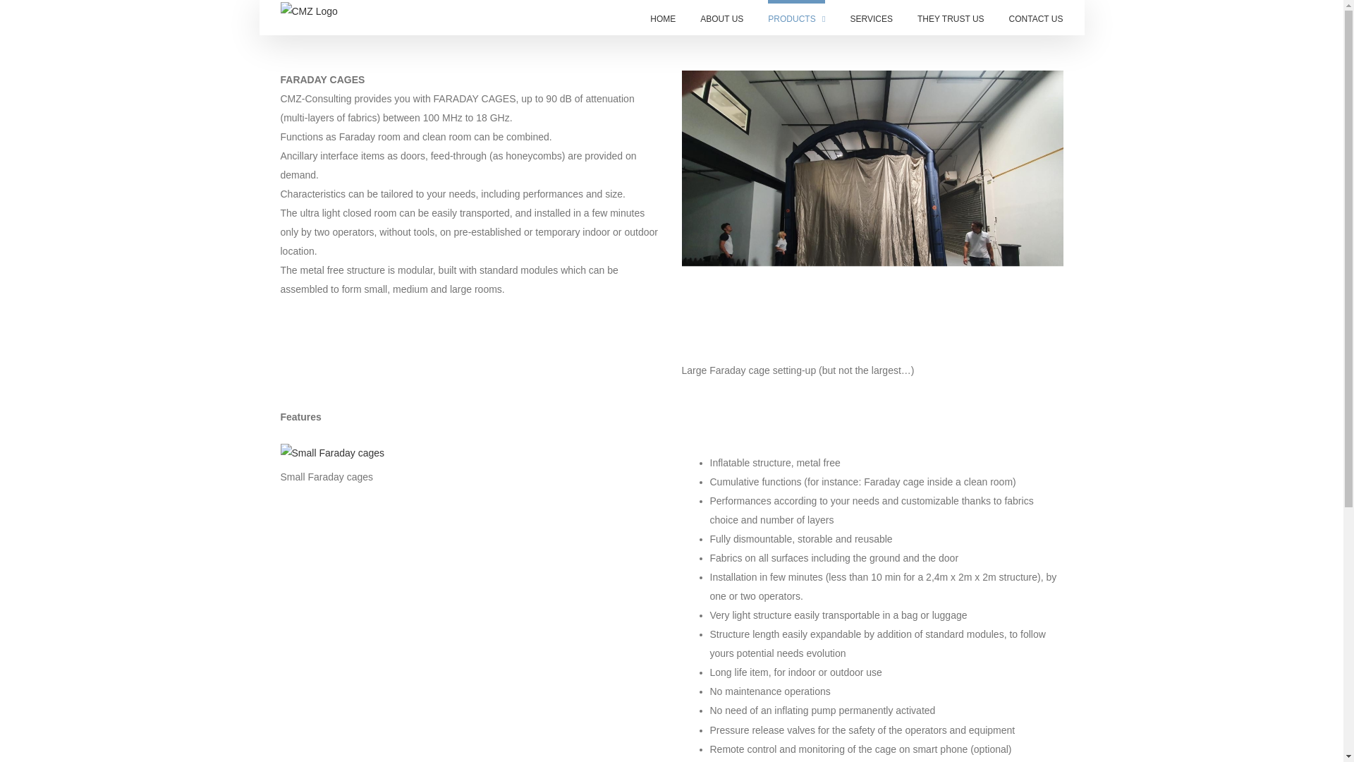  I want to click on SERVICES, so click(871, 17).